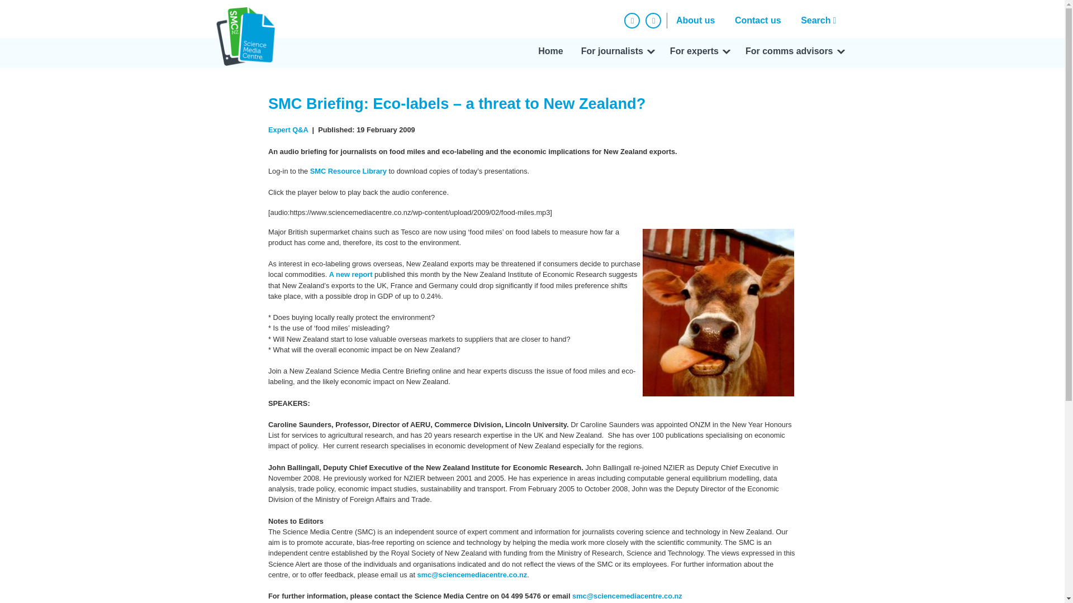 This screenshot has height=603, width=1073. I want to click on Search, so click(821, 20).